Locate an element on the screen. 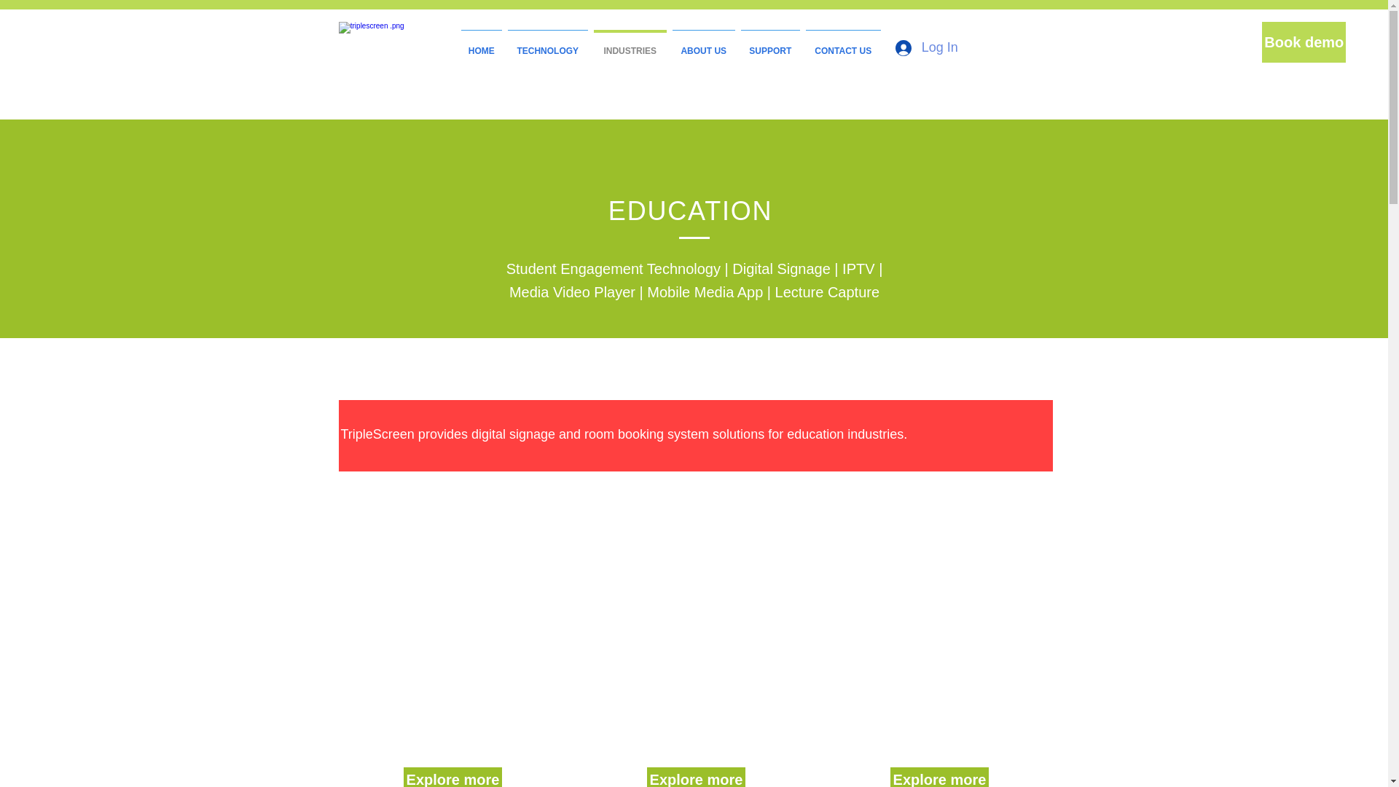 The image size is (1399, 787). Log In is located at coordinates (927, 48).